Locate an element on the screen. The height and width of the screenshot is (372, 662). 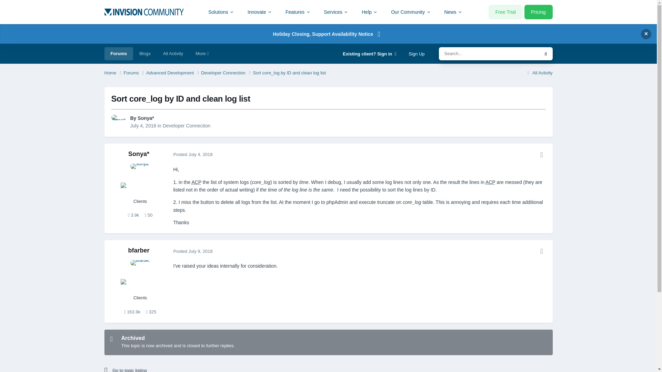
Innovate is located at coordinates (260, 12).